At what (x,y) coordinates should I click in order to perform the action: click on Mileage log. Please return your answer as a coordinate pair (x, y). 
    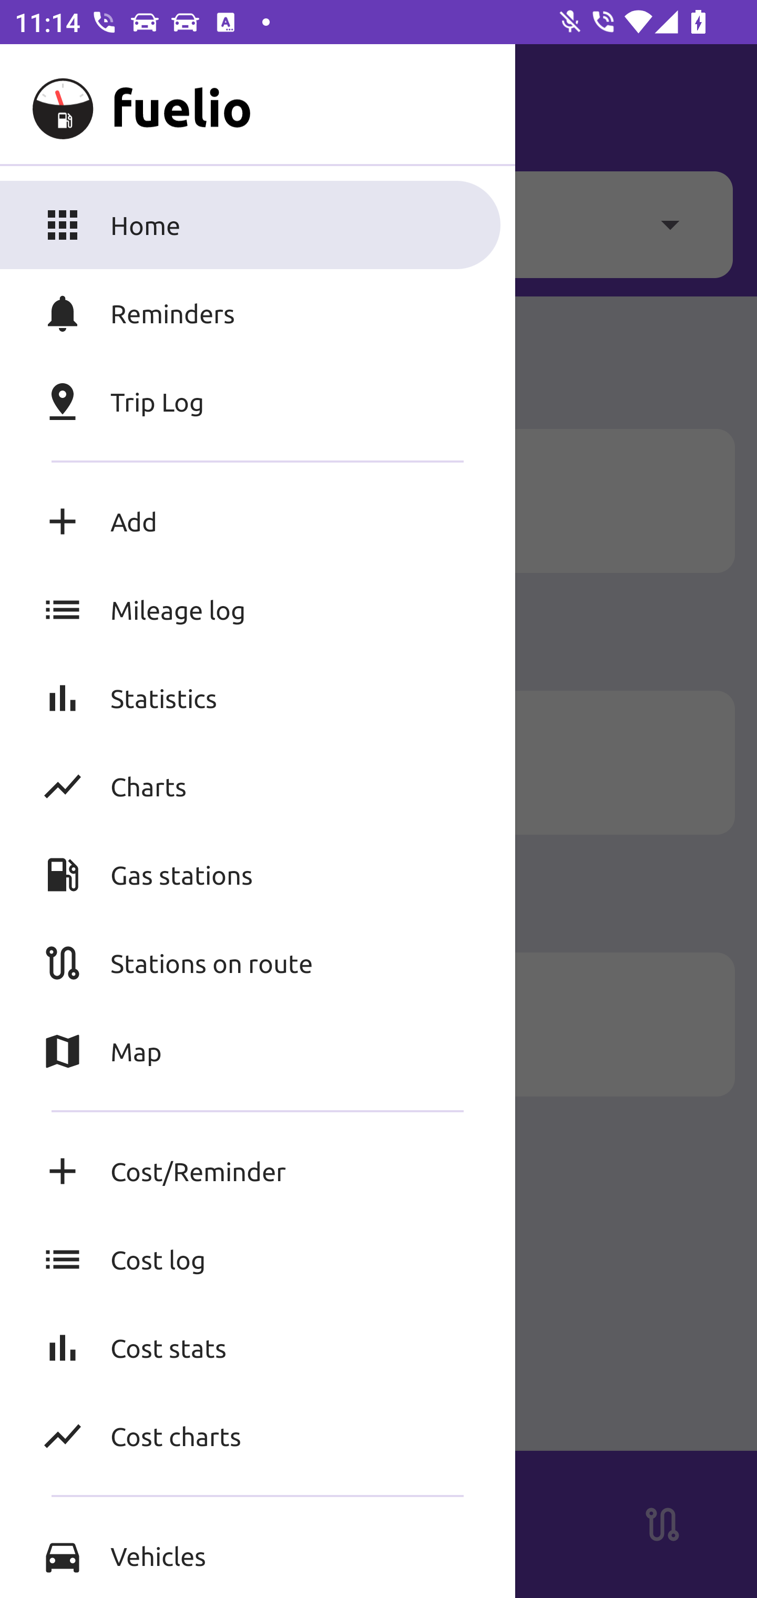
    Looking at the image, I should click on (258, 610).